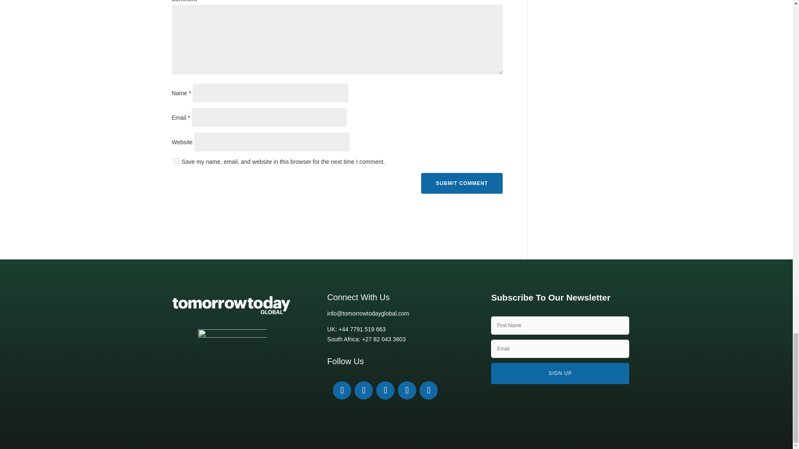 The height and width of the screenshot is (449, 799). I want to click on Logotype-footer, so click(232, 306).